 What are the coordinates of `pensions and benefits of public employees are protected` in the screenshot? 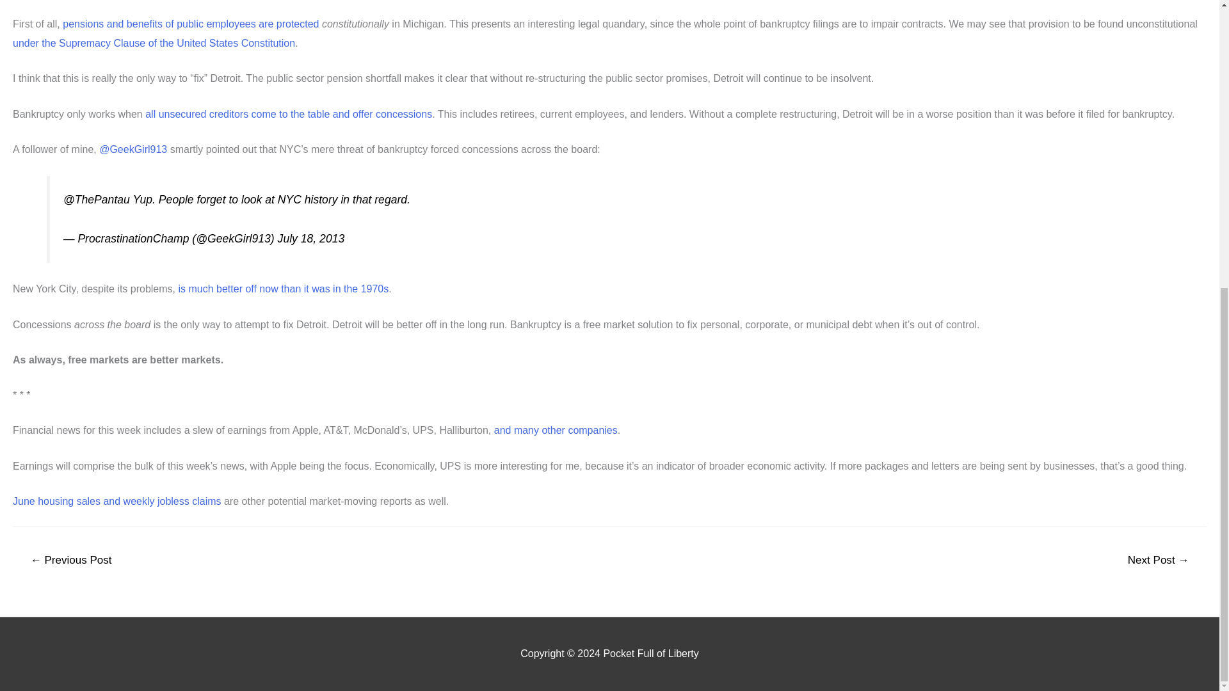 It's located at (190, 24).